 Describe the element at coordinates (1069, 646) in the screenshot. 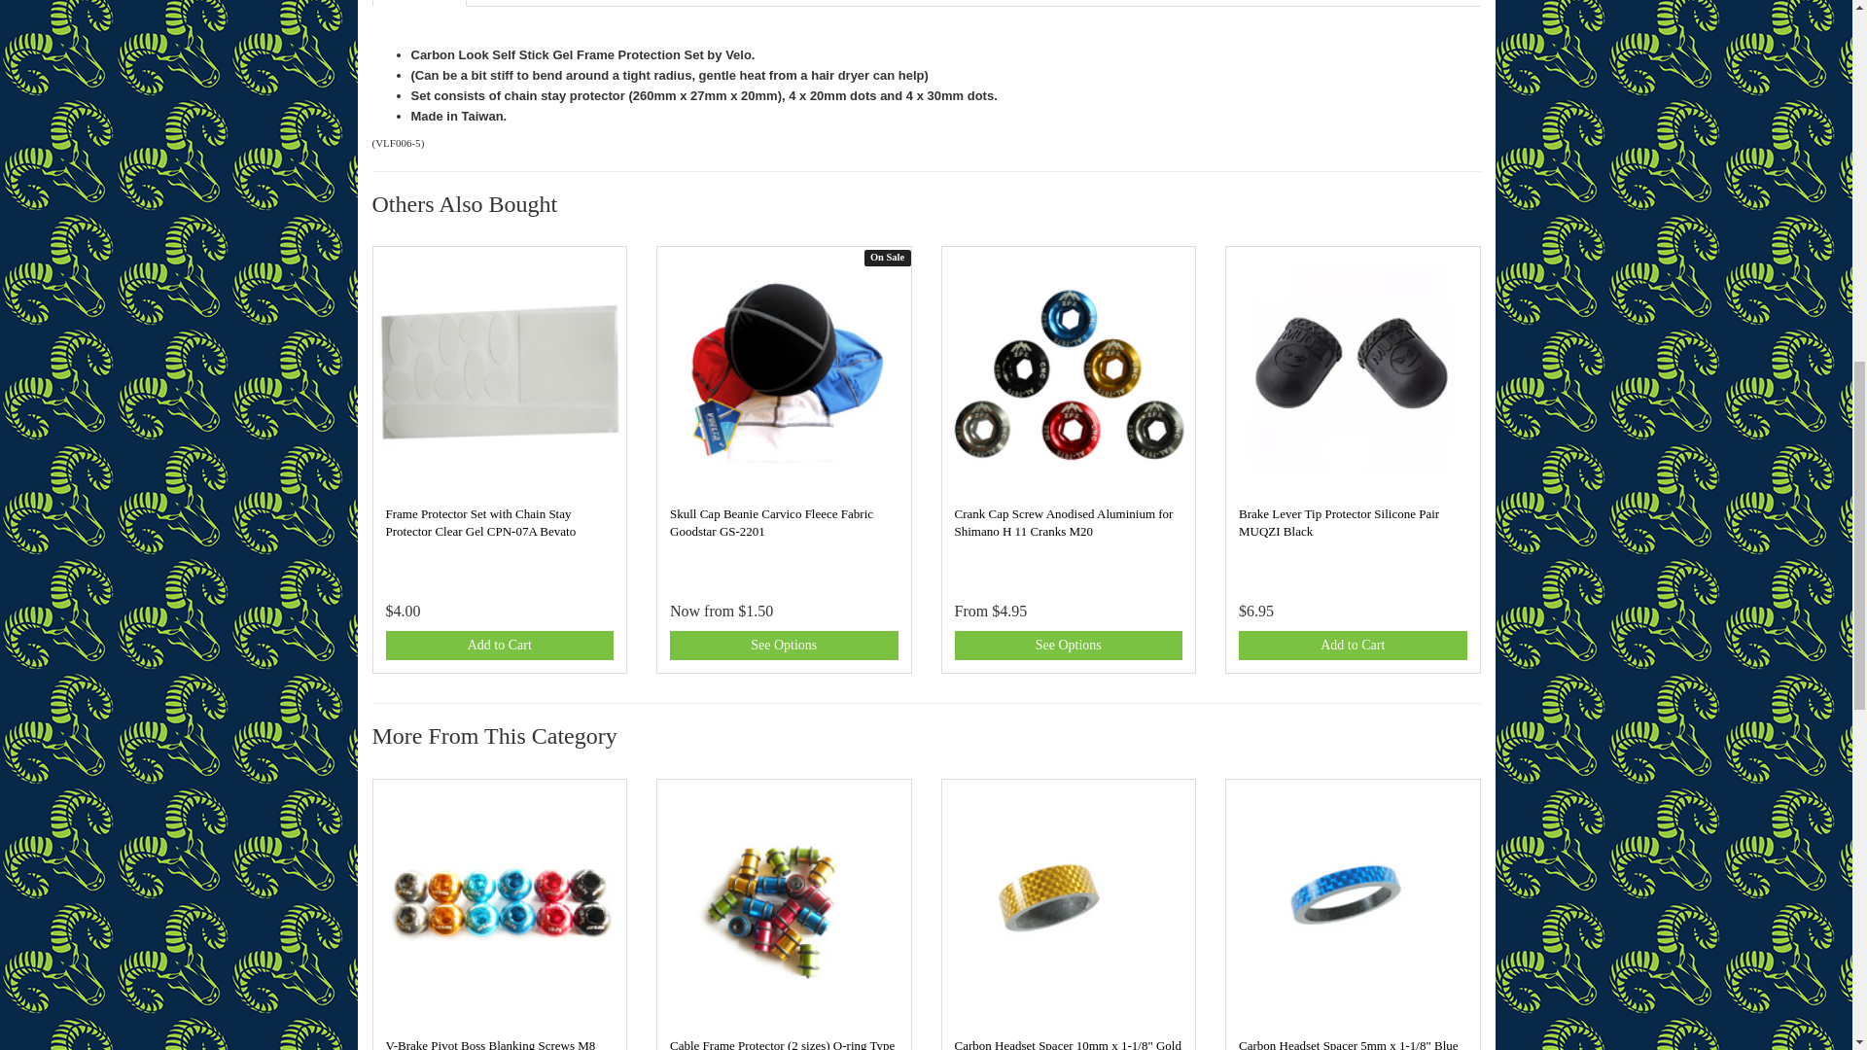

I see `Buying Options` at that location.